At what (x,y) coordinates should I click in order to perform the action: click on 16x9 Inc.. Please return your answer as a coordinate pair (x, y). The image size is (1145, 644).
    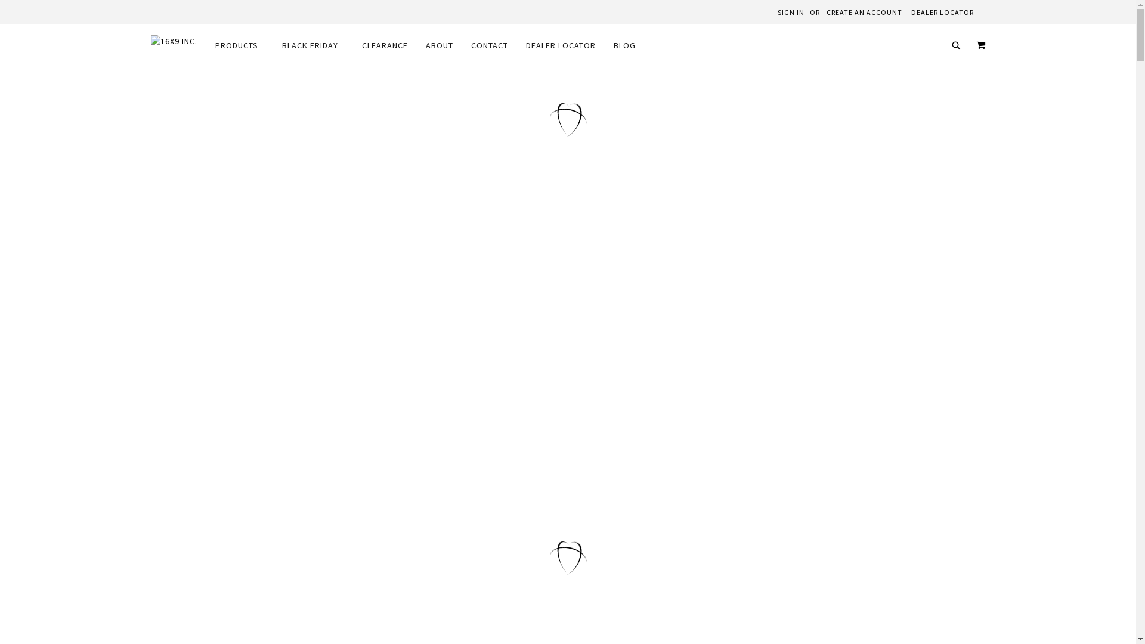
    Looking at the image, I should click on (174, 42).